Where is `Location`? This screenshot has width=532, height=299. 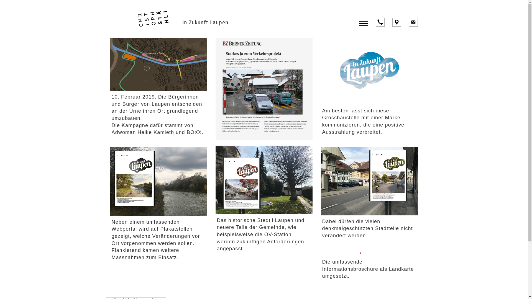
Location is located at coordinates (397, 22).